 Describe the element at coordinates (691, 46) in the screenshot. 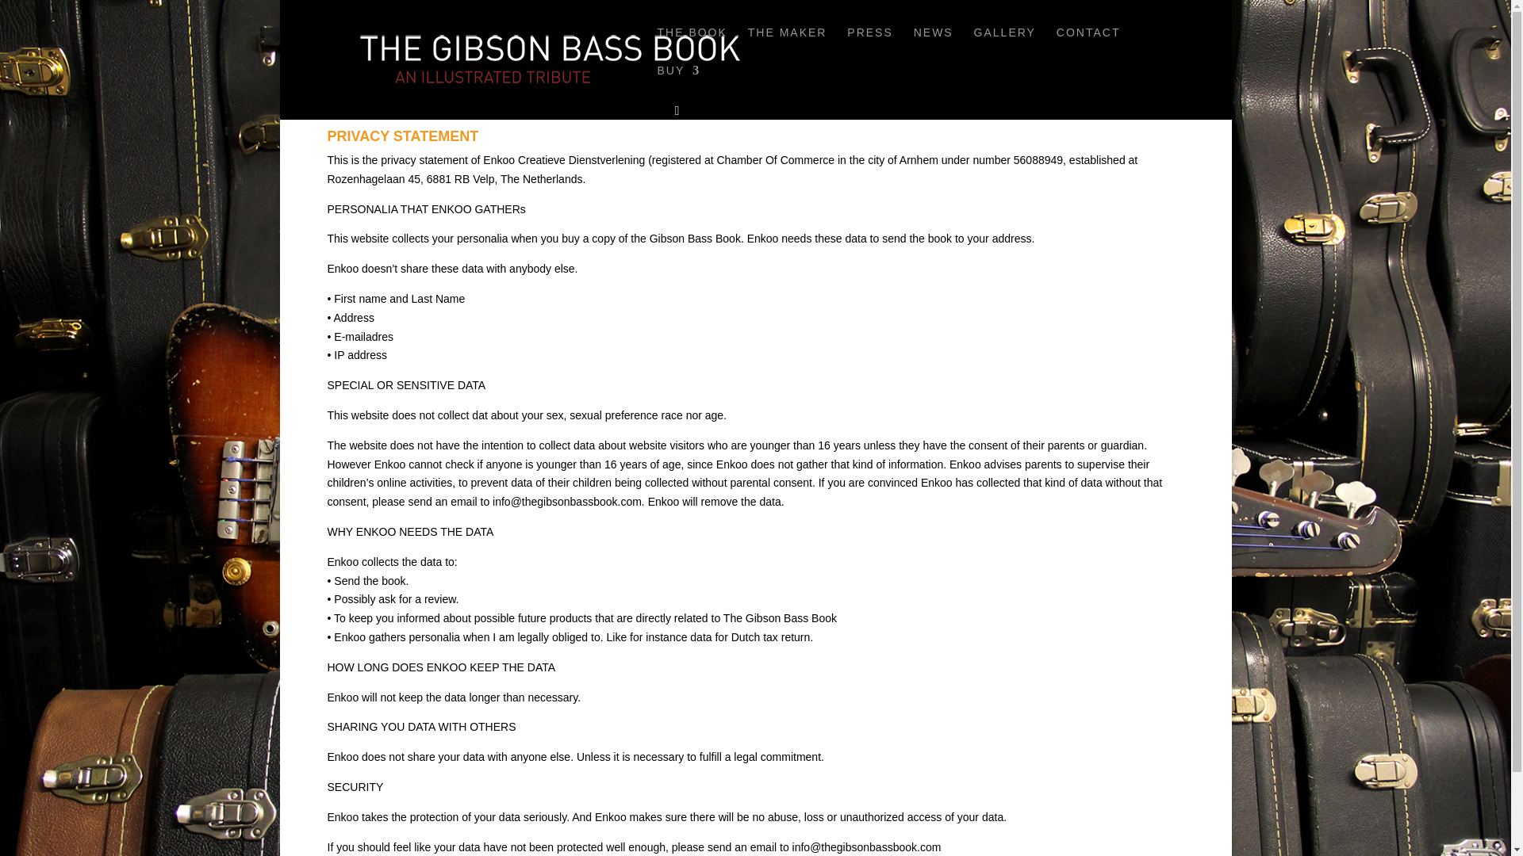

I see `THE BOOK` at that location.